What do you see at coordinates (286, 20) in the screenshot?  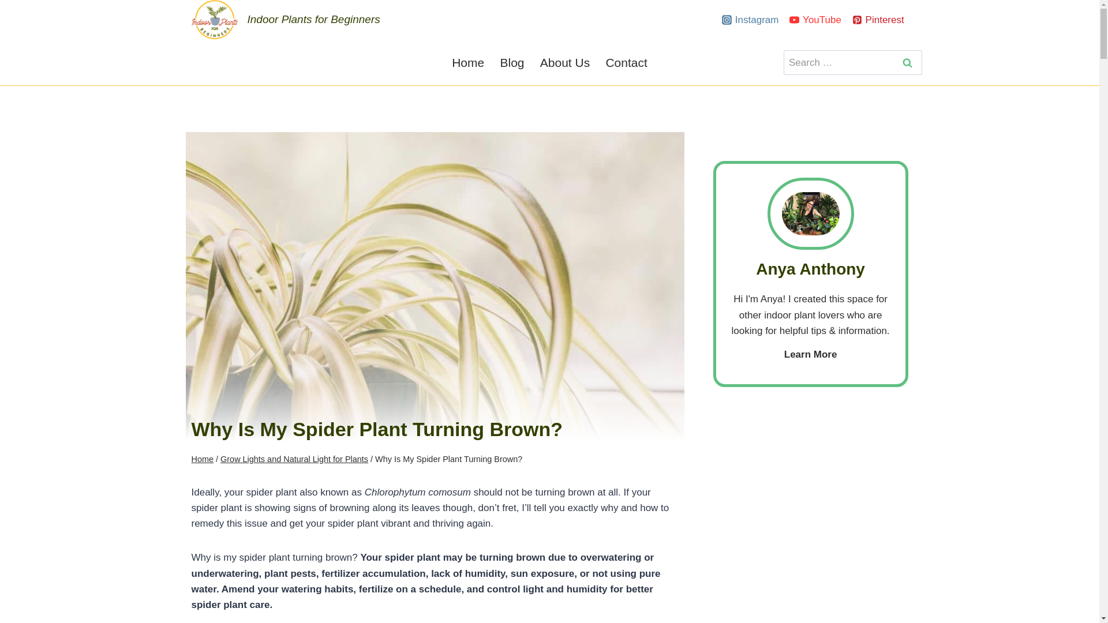 I see `Indoor Plants for Beginners` at bounding box center [286, 20].